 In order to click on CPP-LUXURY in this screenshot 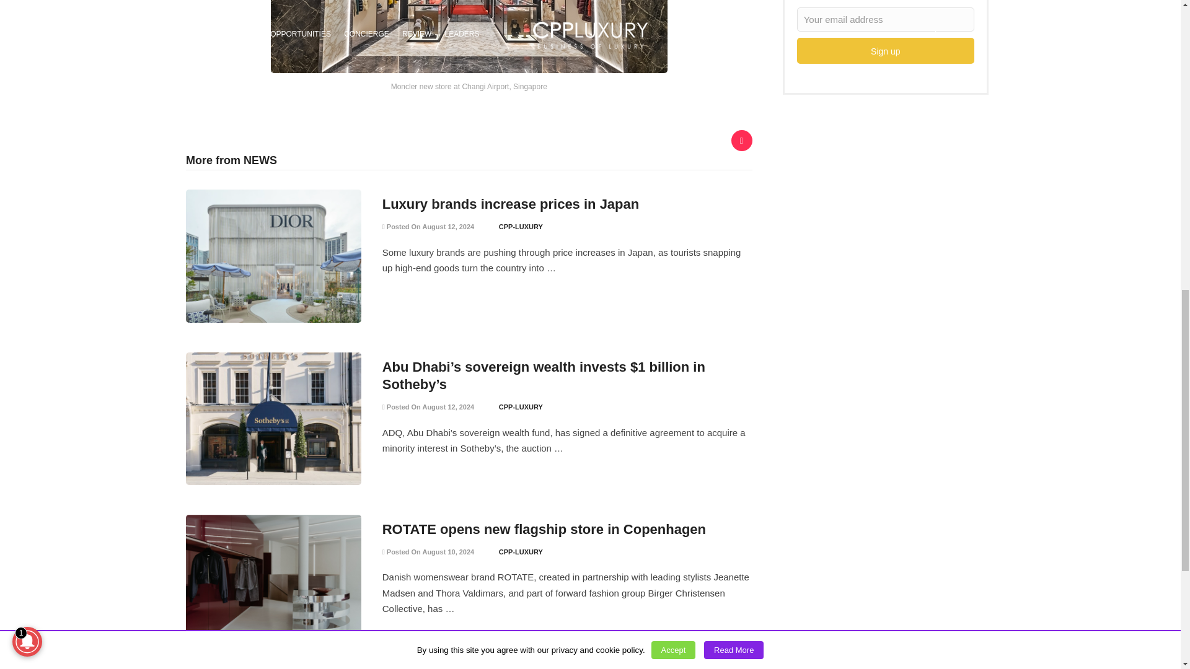, I will do `click(521, 226)`.